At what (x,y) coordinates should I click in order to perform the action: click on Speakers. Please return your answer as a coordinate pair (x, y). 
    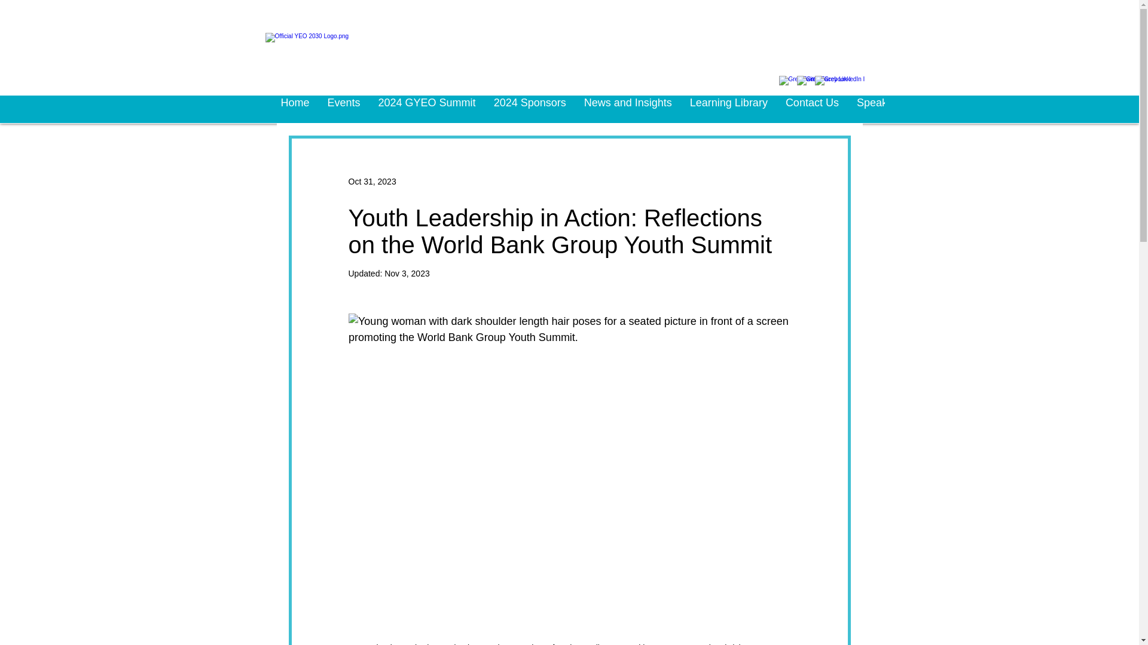
    Looking at the image, I should click on (880, 109).